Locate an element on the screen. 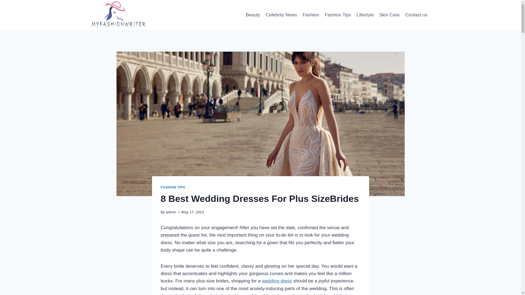  admin is located at coordinates (171, 212).